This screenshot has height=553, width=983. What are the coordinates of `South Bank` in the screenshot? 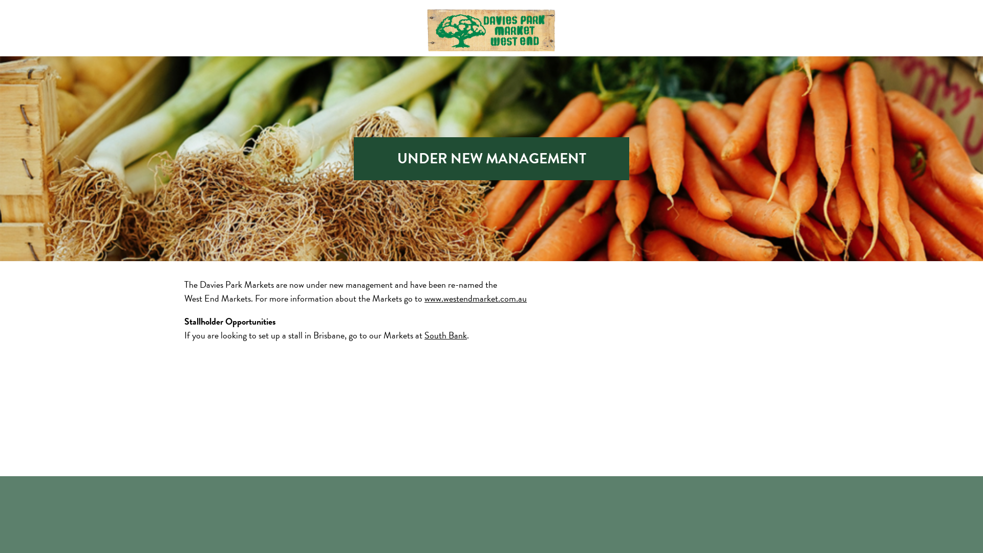 It's located at (445, 335).